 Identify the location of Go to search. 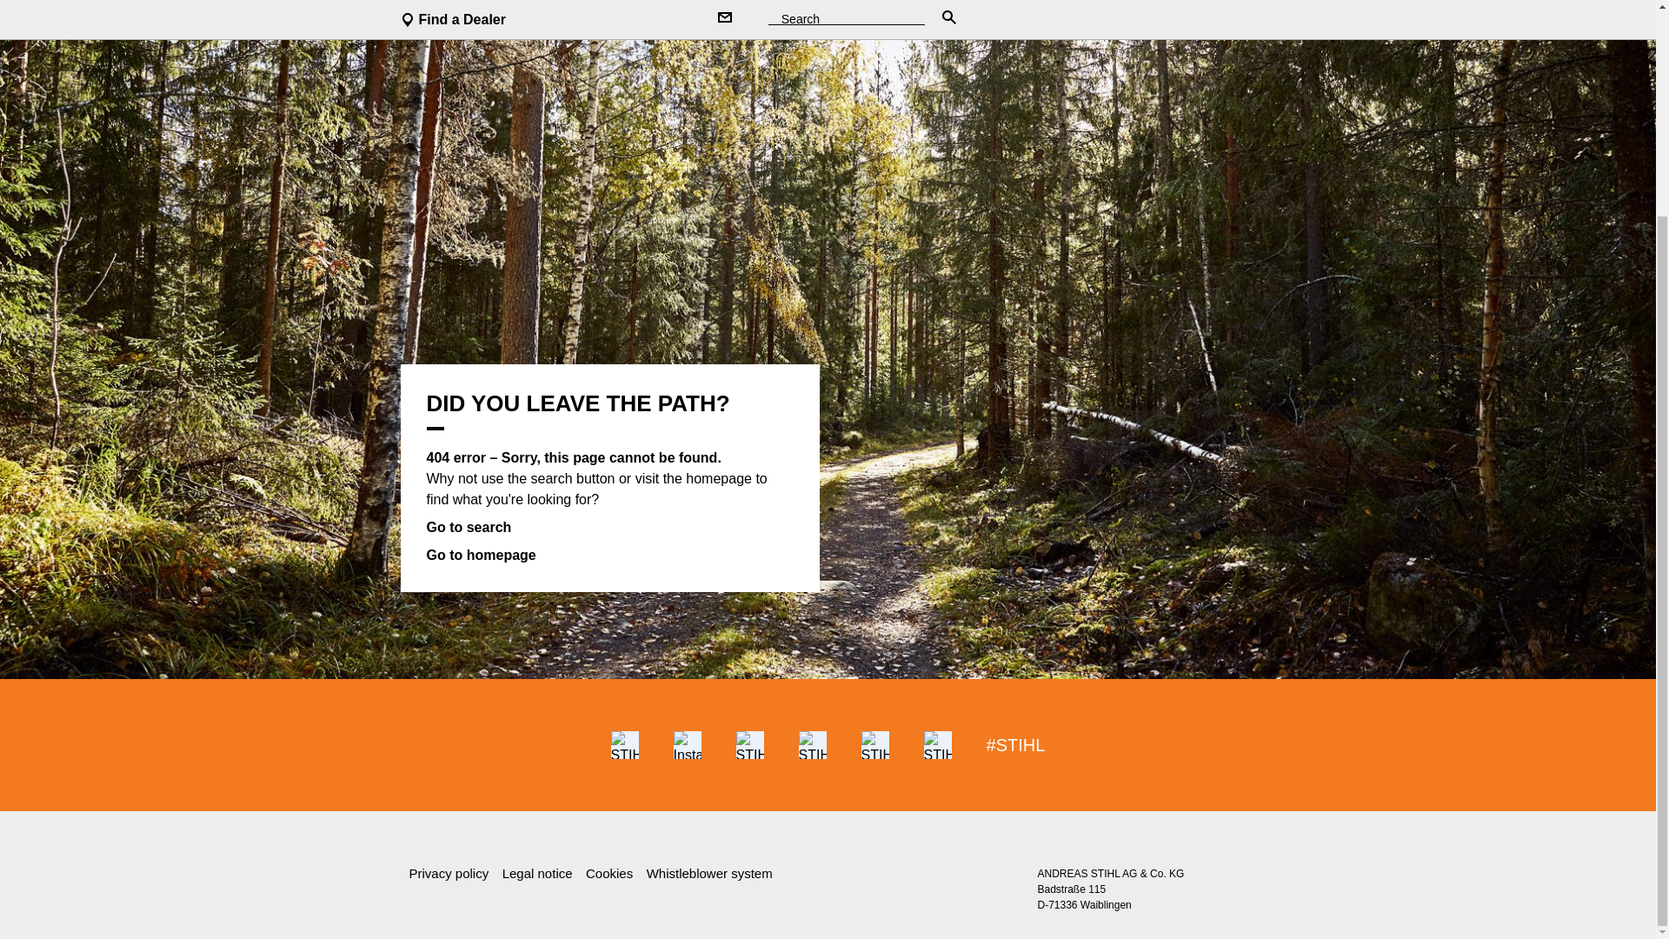
(468, 527).